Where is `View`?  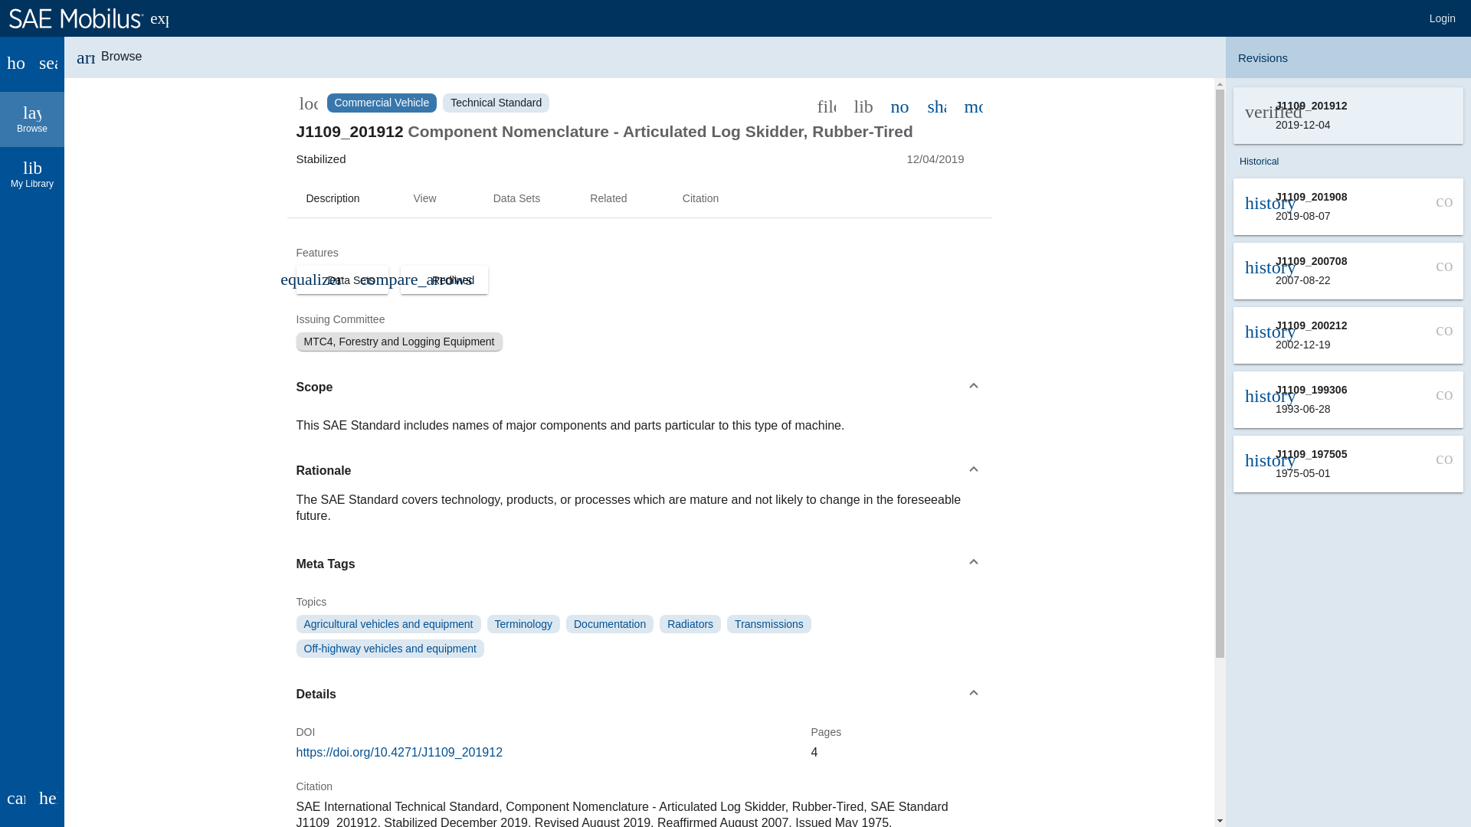
View is located at coordinates (690, 624).